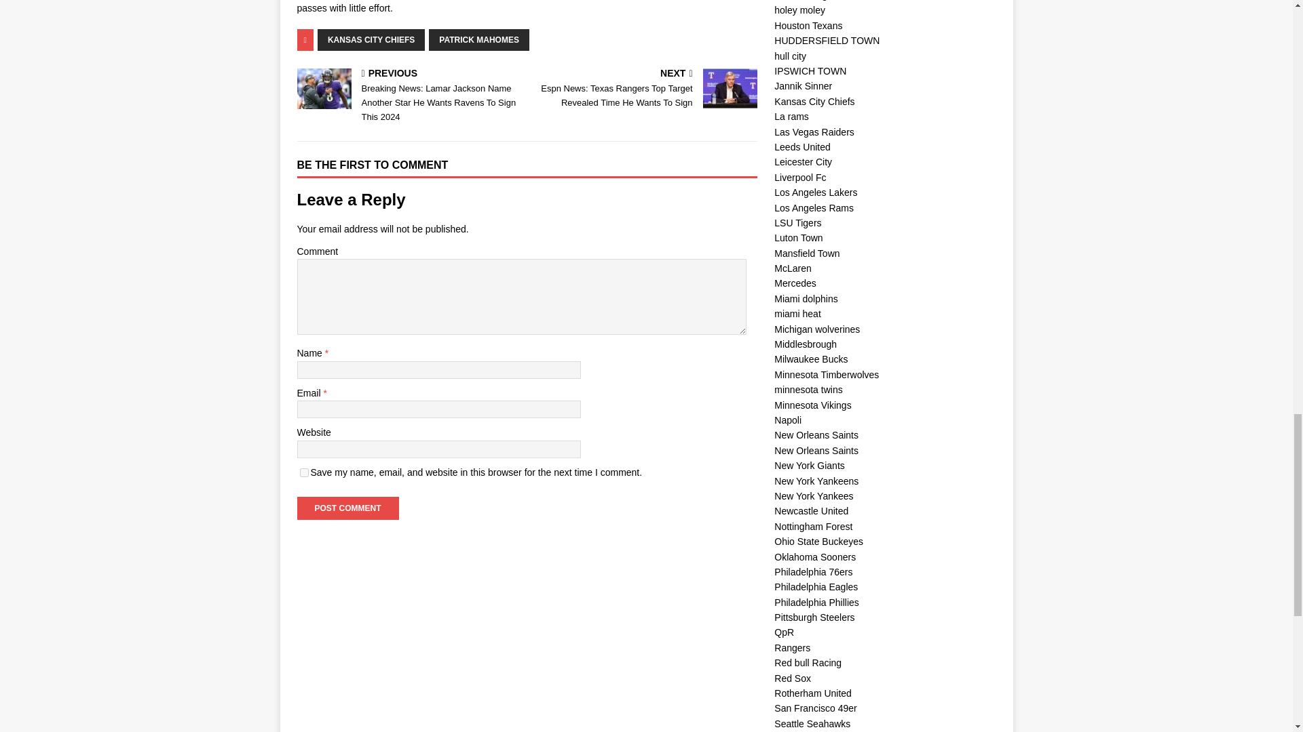  Describe the element at coordinates (347, 508) in the screenshot. I see `Post Comment` at that location.